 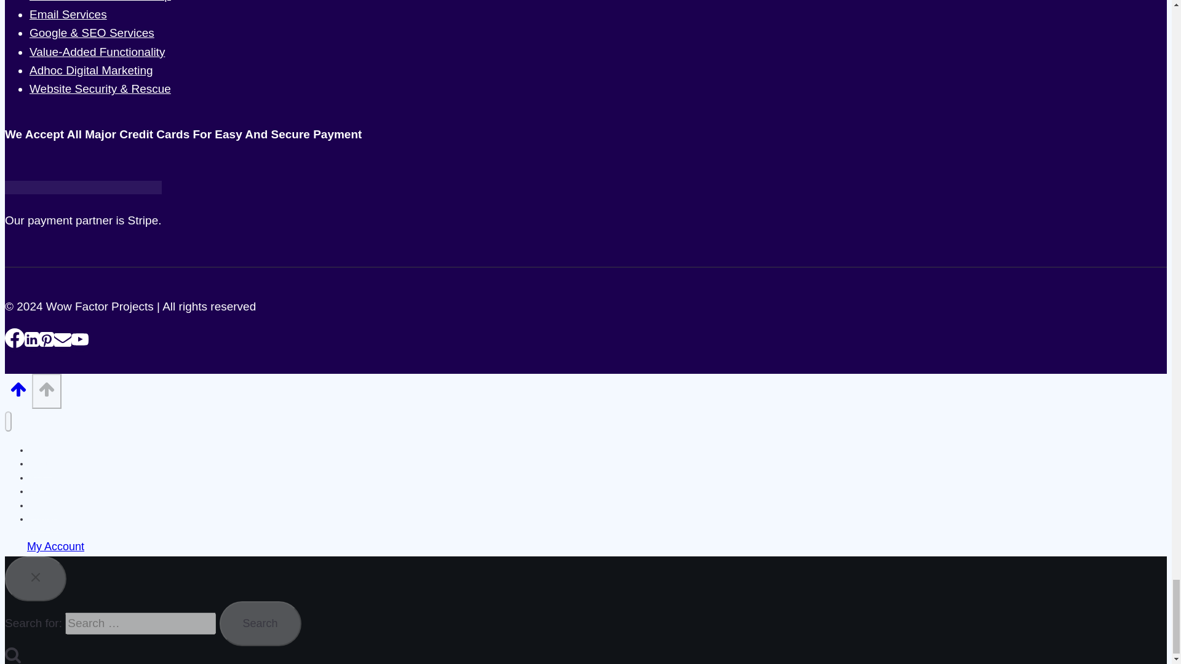 I want to click on Gallery, so click(x=43, y=505).